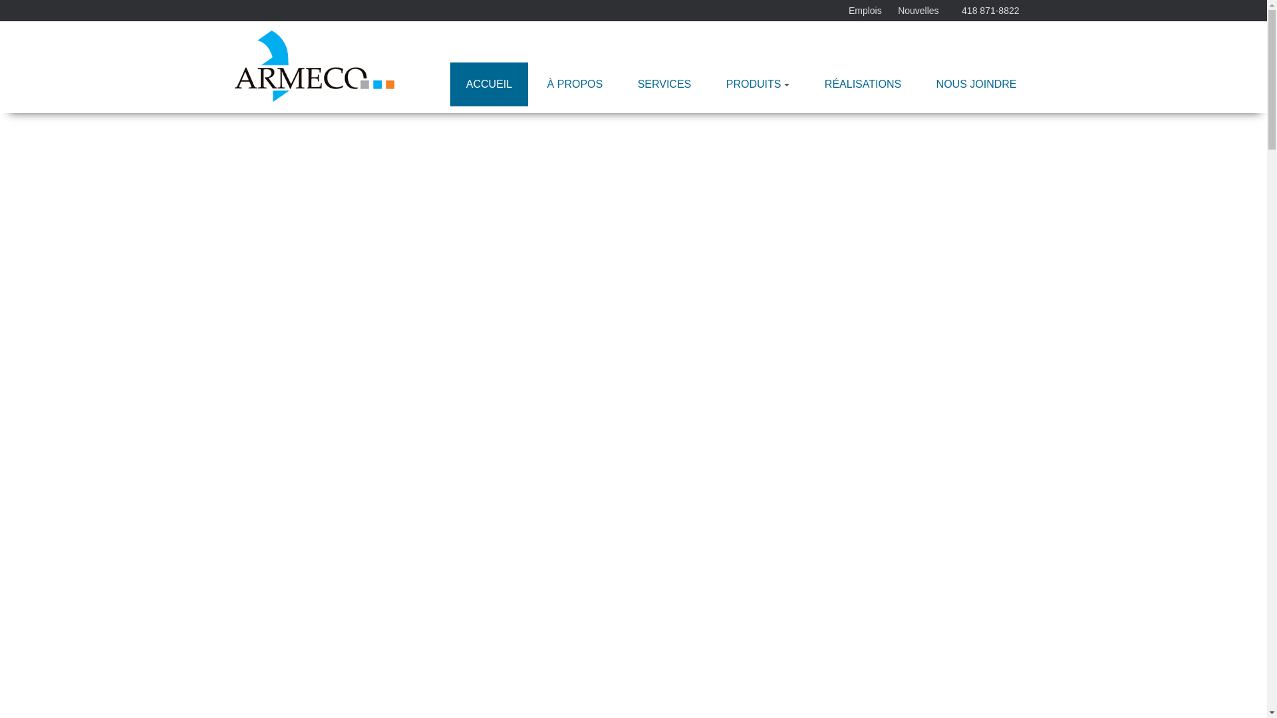  I want to click on PRODUITS, so click(758, 84).